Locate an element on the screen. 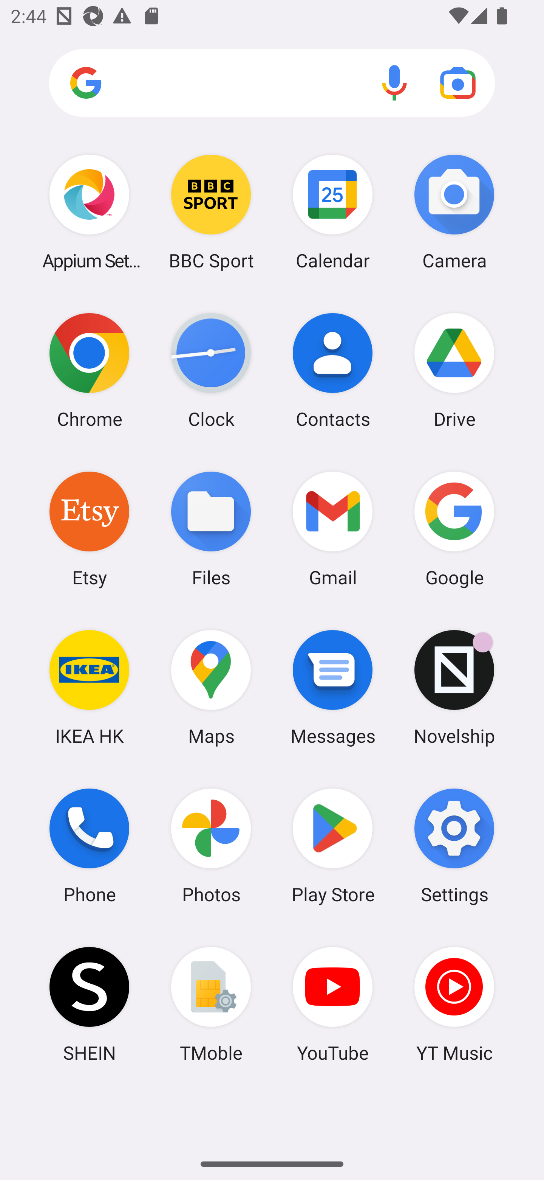  Files is located at coordinates (211, 528).